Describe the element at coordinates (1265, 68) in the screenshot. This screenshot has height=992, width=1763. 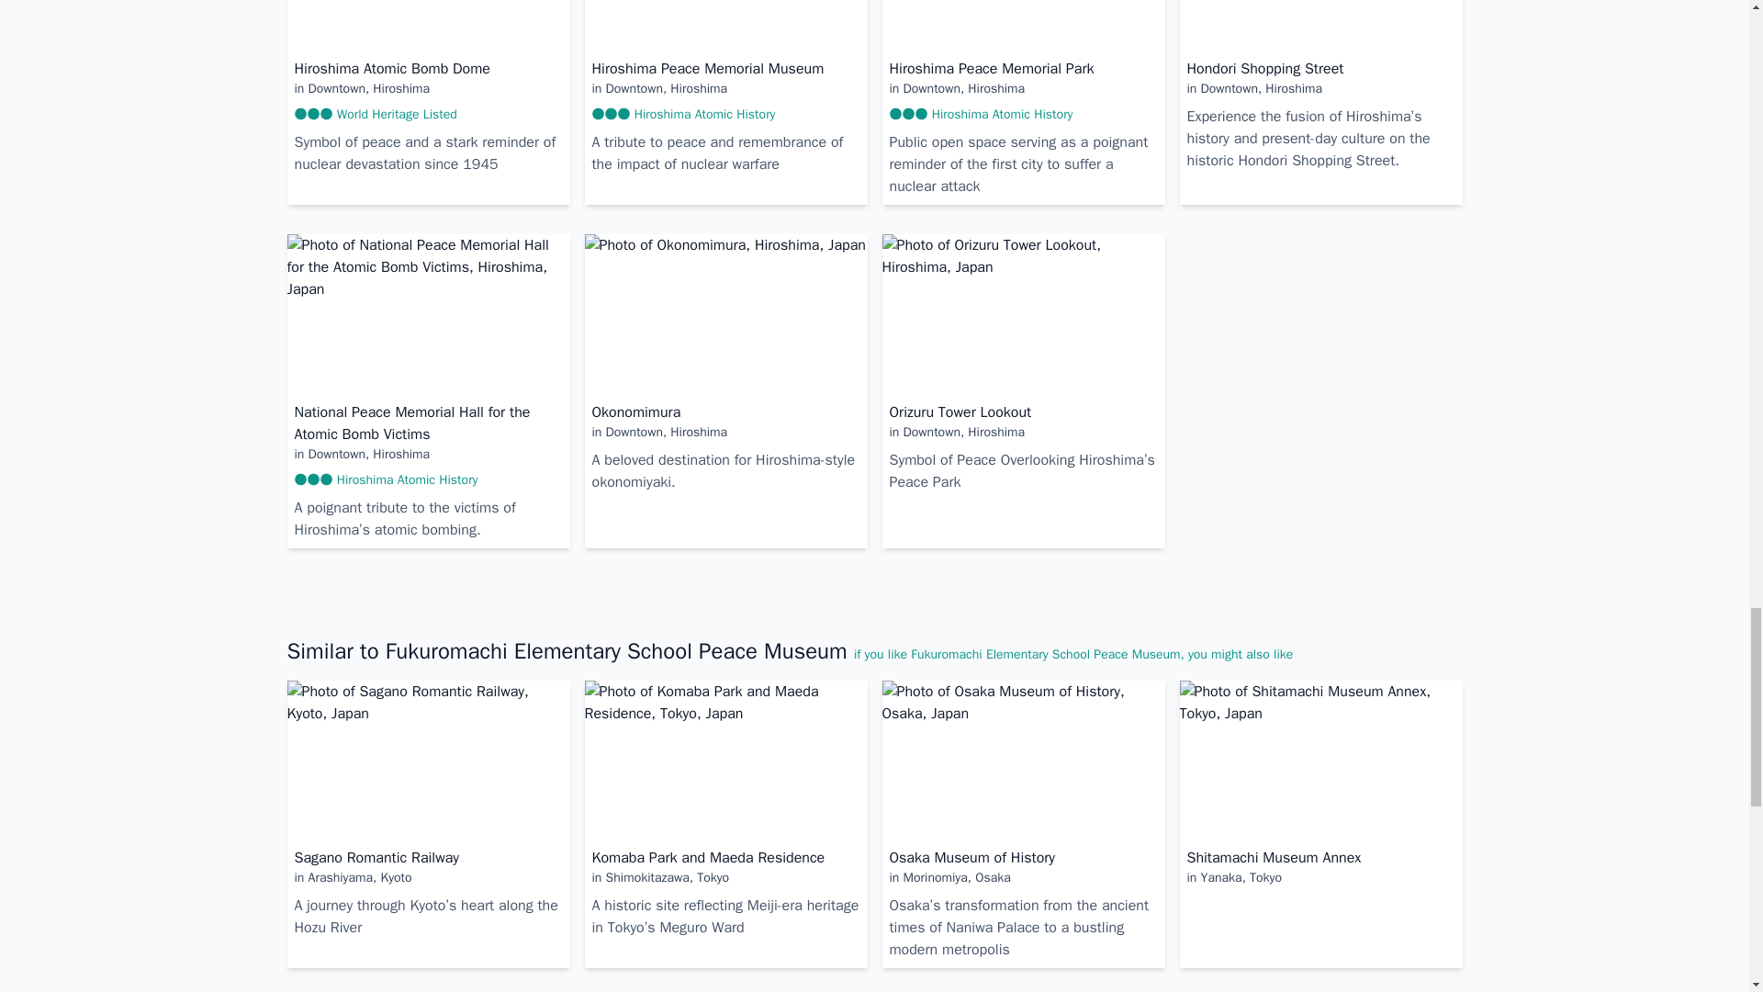
I see `Hondori Shopping Street` at that location.